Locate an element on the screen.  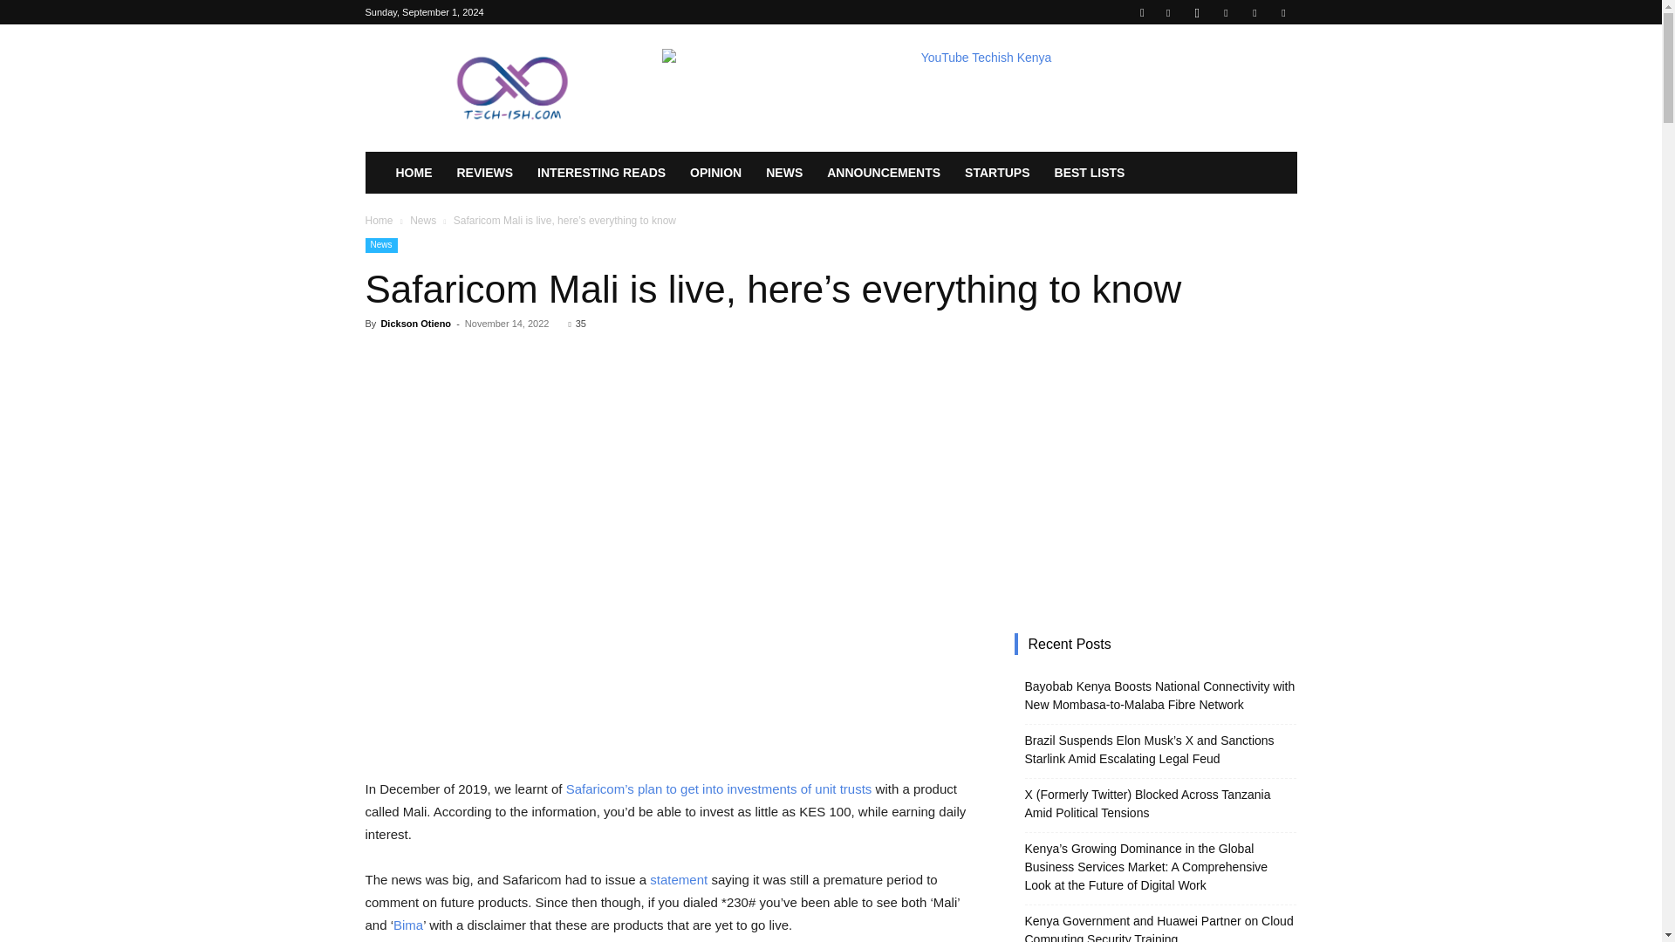
News is located at coordinates (422, 221).